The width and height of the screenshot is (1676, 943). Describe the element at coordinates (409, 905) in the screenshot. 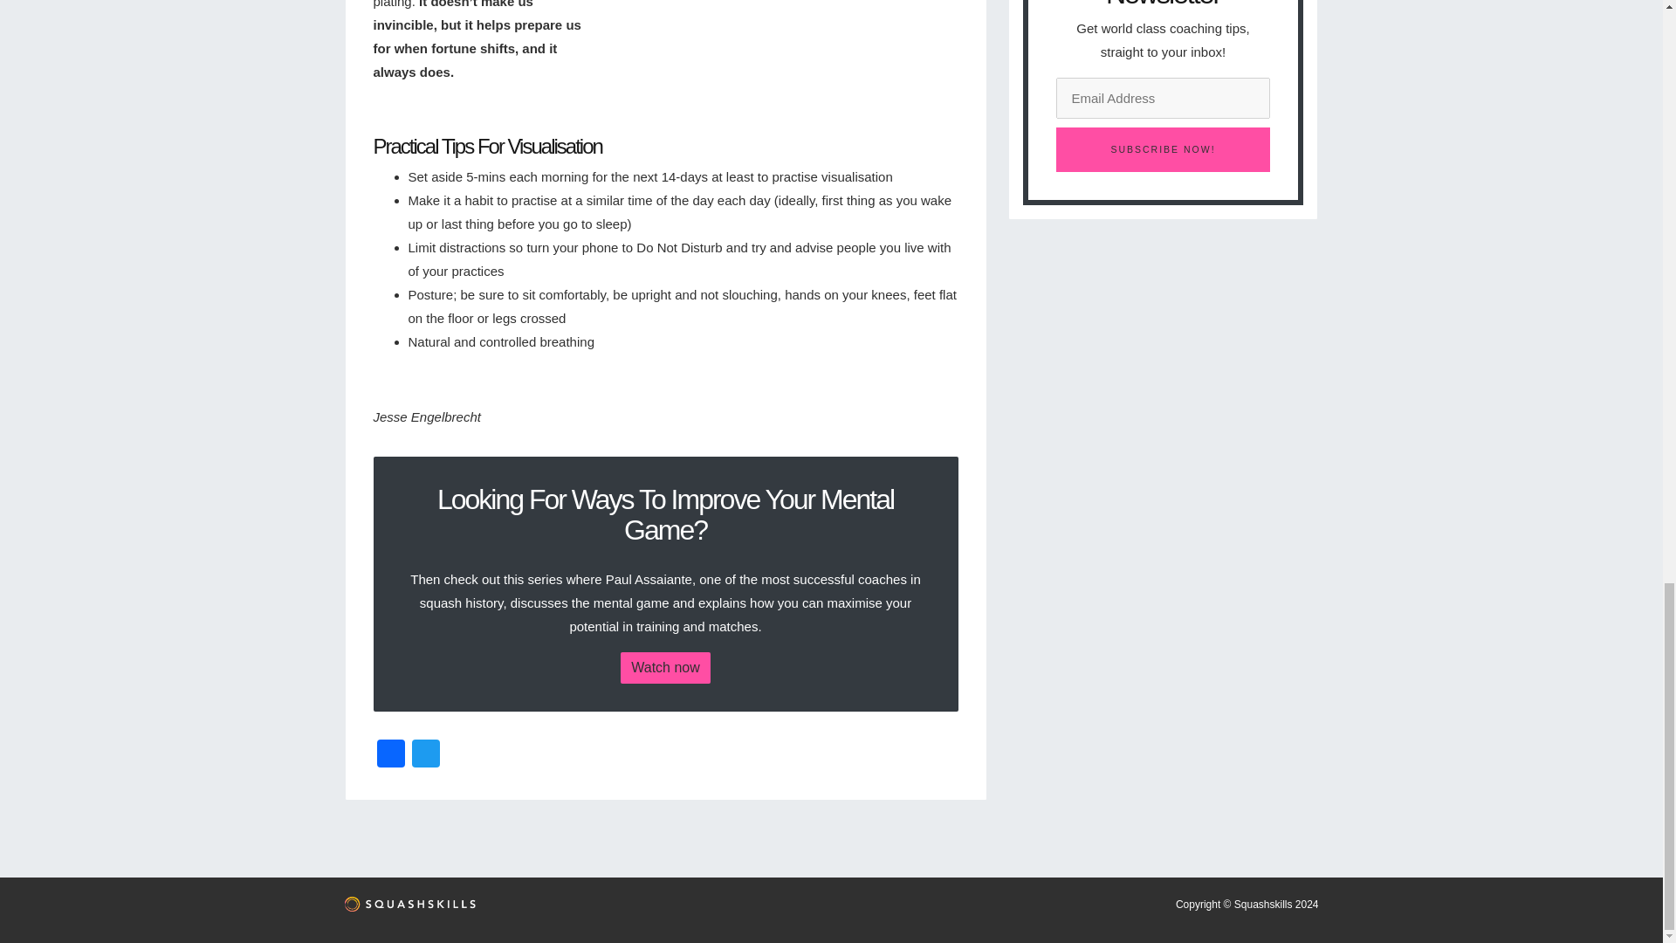

I see `SquashSkills Blog` at that location.